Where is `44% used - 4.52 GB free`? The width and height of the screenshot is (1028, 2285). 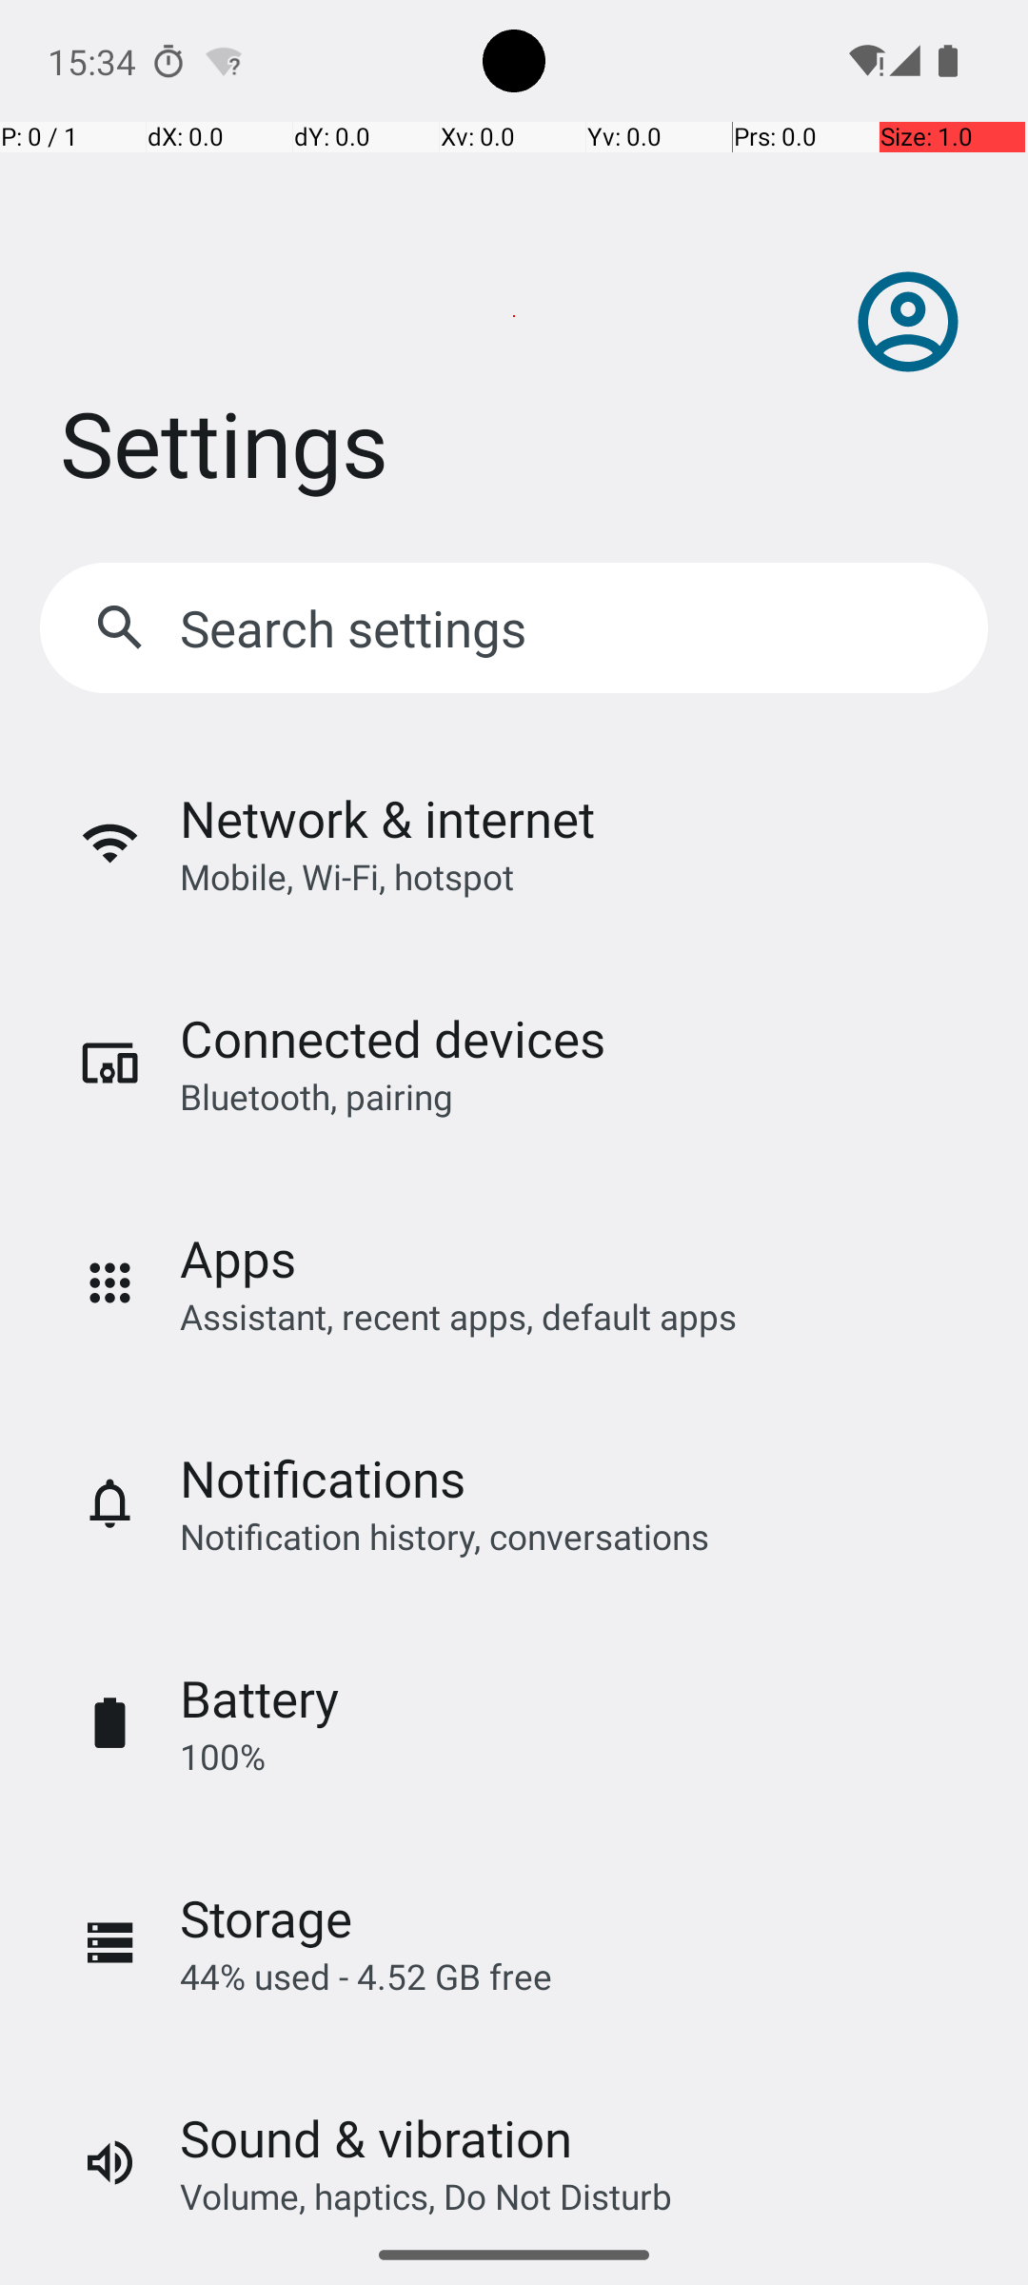 44% used - 4.52 GB free is located at coordinates (366, 1977).